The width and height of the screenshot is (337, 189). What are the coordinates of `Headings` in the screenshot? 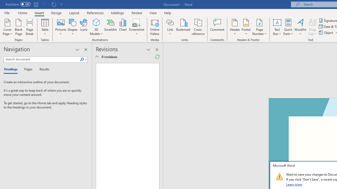 It's located at (12, 69).